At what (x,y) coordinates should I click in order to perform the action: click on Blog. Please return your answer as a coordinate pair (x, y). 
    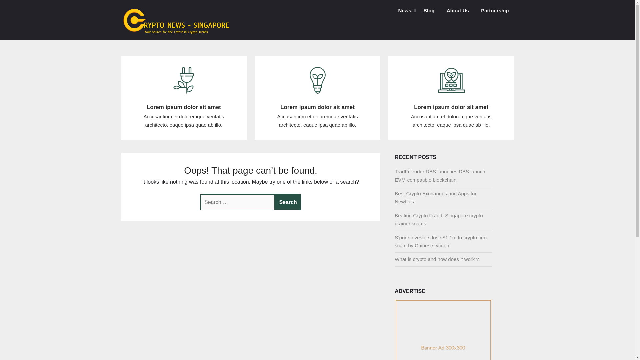
    Looking at the image, I should click on (429, 11).